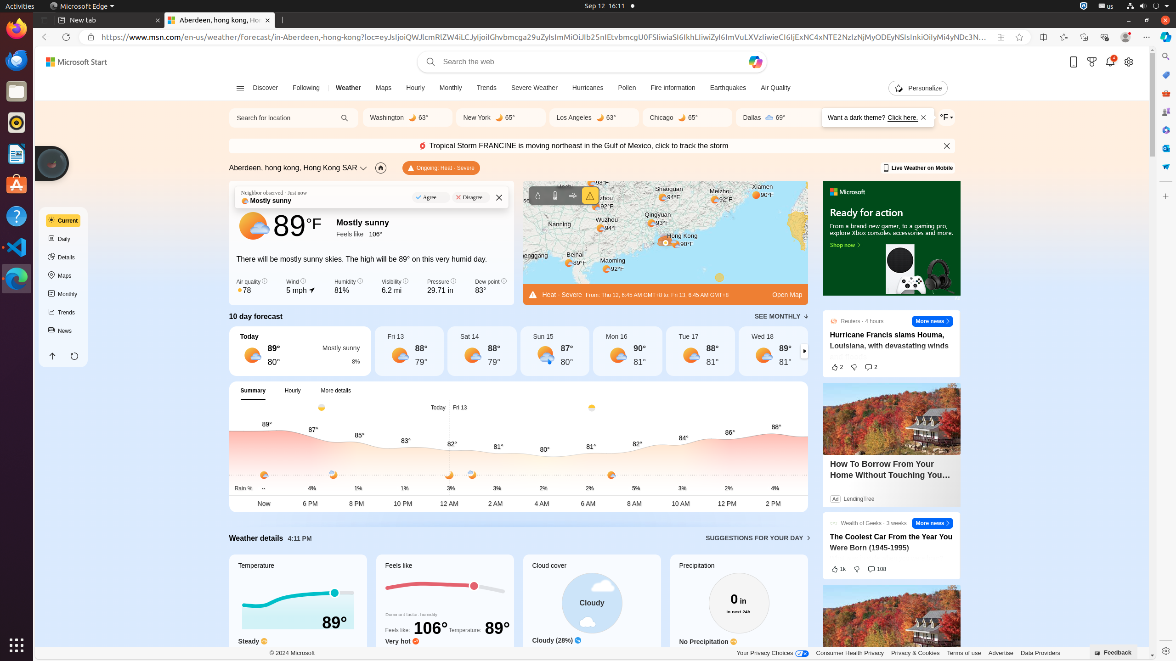 Image resolution: width=1176 pixels, height=661 pixels. What do you see at coordinates (363, 234) in the screenshot?
I see `Feels like ‎106°` at bounding box center [363, 234].